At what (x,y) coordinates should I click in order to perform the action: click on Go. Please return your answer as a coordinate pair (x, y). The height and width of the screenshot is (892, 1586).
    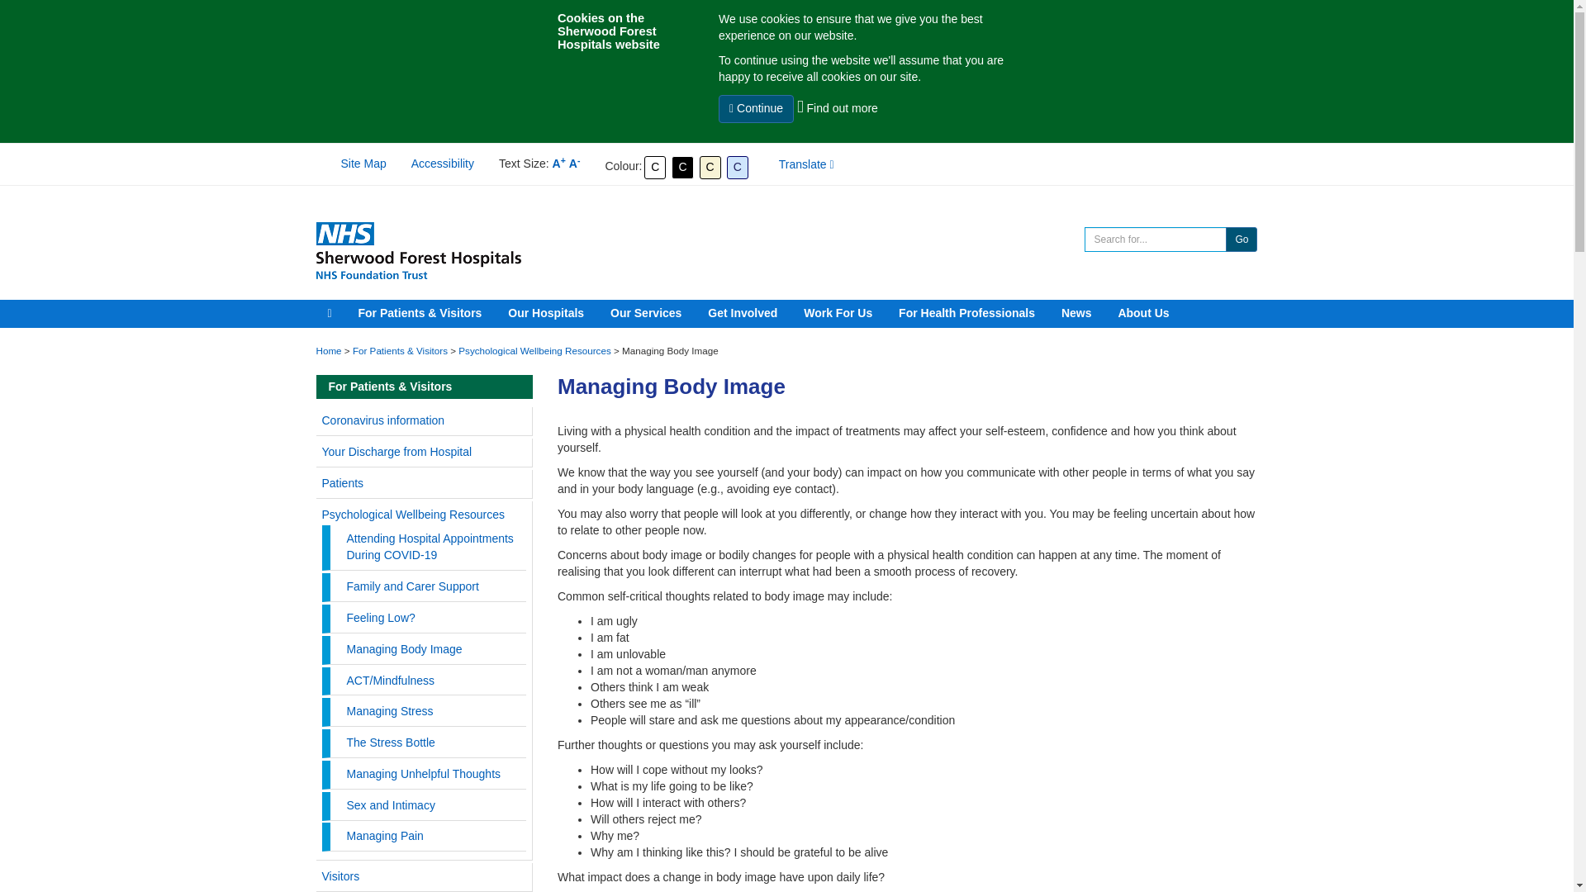
    Looking at the image, I should click on (1242, 240).